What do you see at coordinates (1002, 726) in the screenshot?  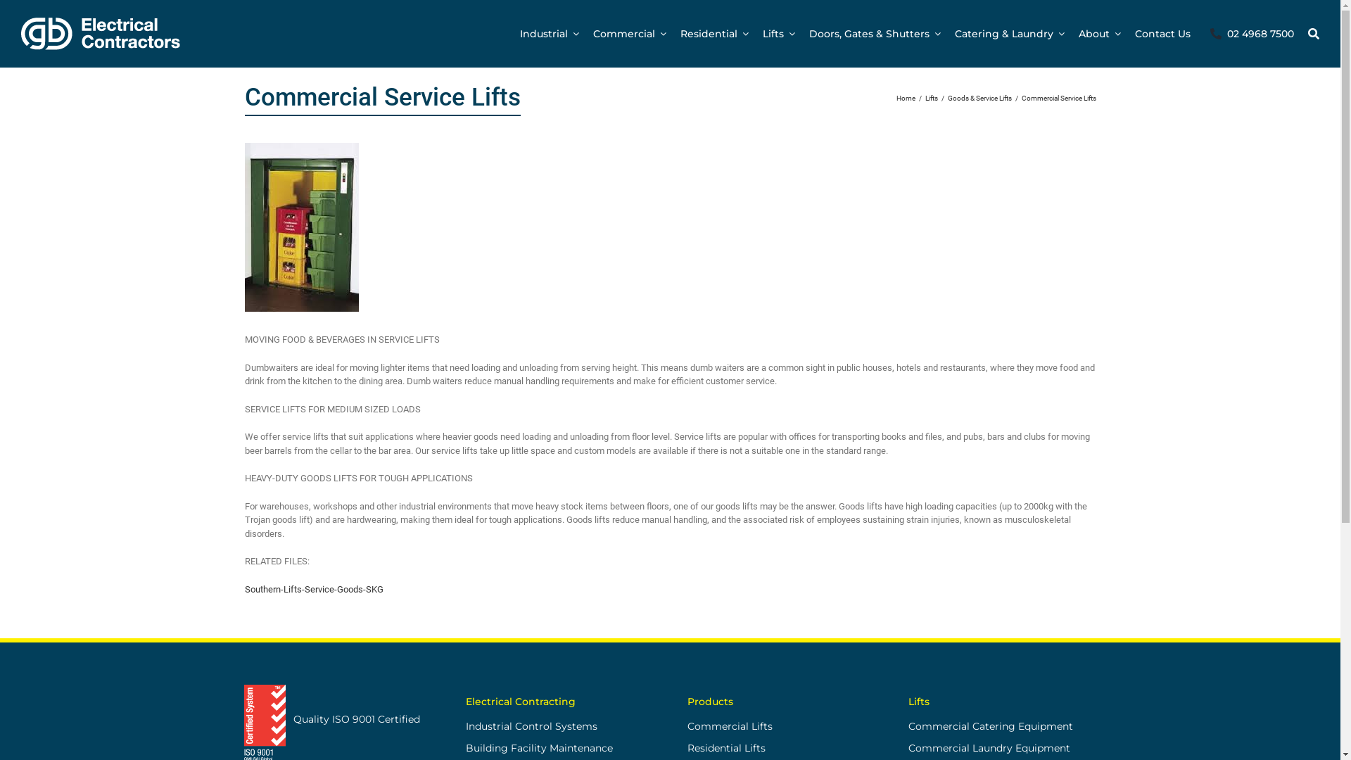 I see `Commercial Catering Equipment` at bounding box center [1002, 726].